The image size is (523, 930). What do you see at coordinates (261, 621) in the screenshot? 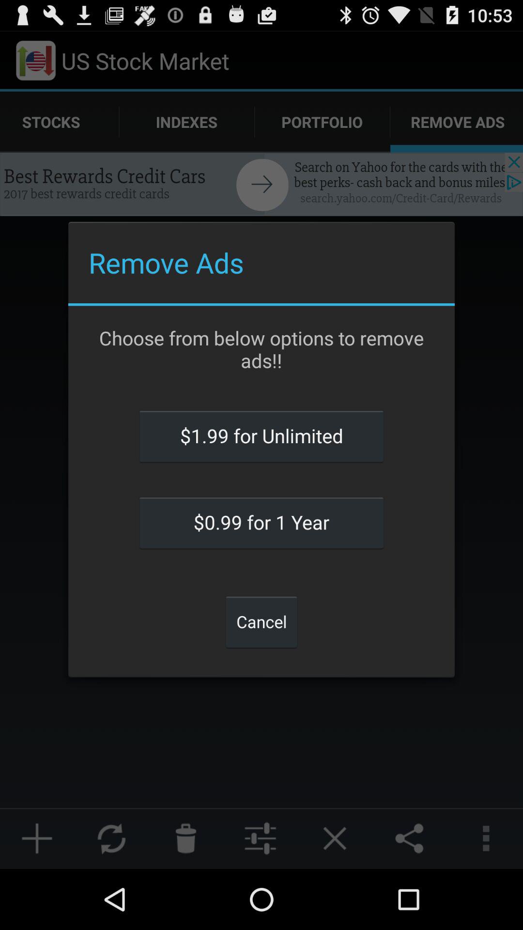
I see `scroll to the cancel button` at bounding box center [261, 621].